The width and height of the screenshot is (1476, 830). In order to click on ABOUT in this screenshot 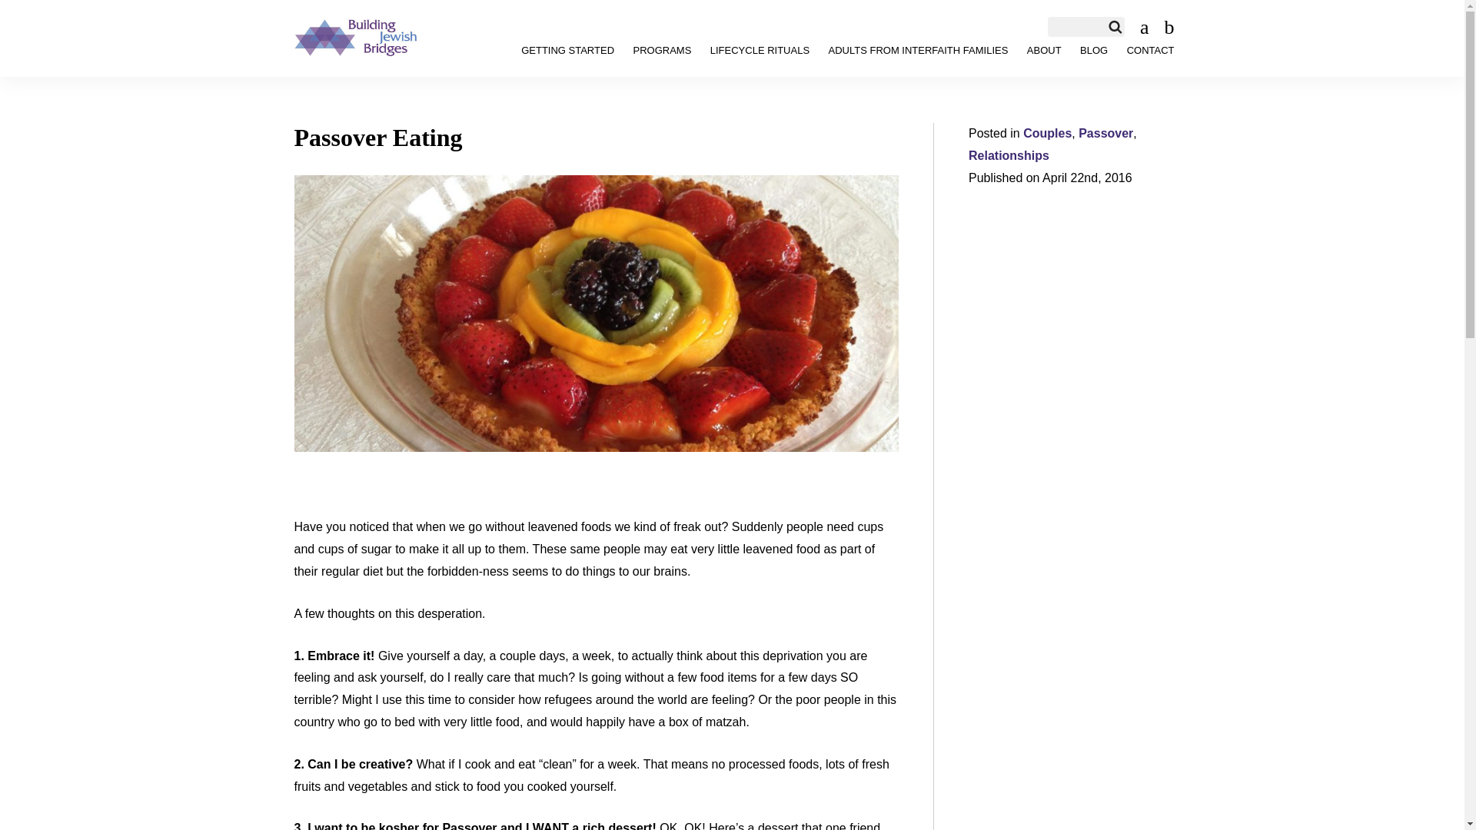, I will do `click(1044, 51)`.